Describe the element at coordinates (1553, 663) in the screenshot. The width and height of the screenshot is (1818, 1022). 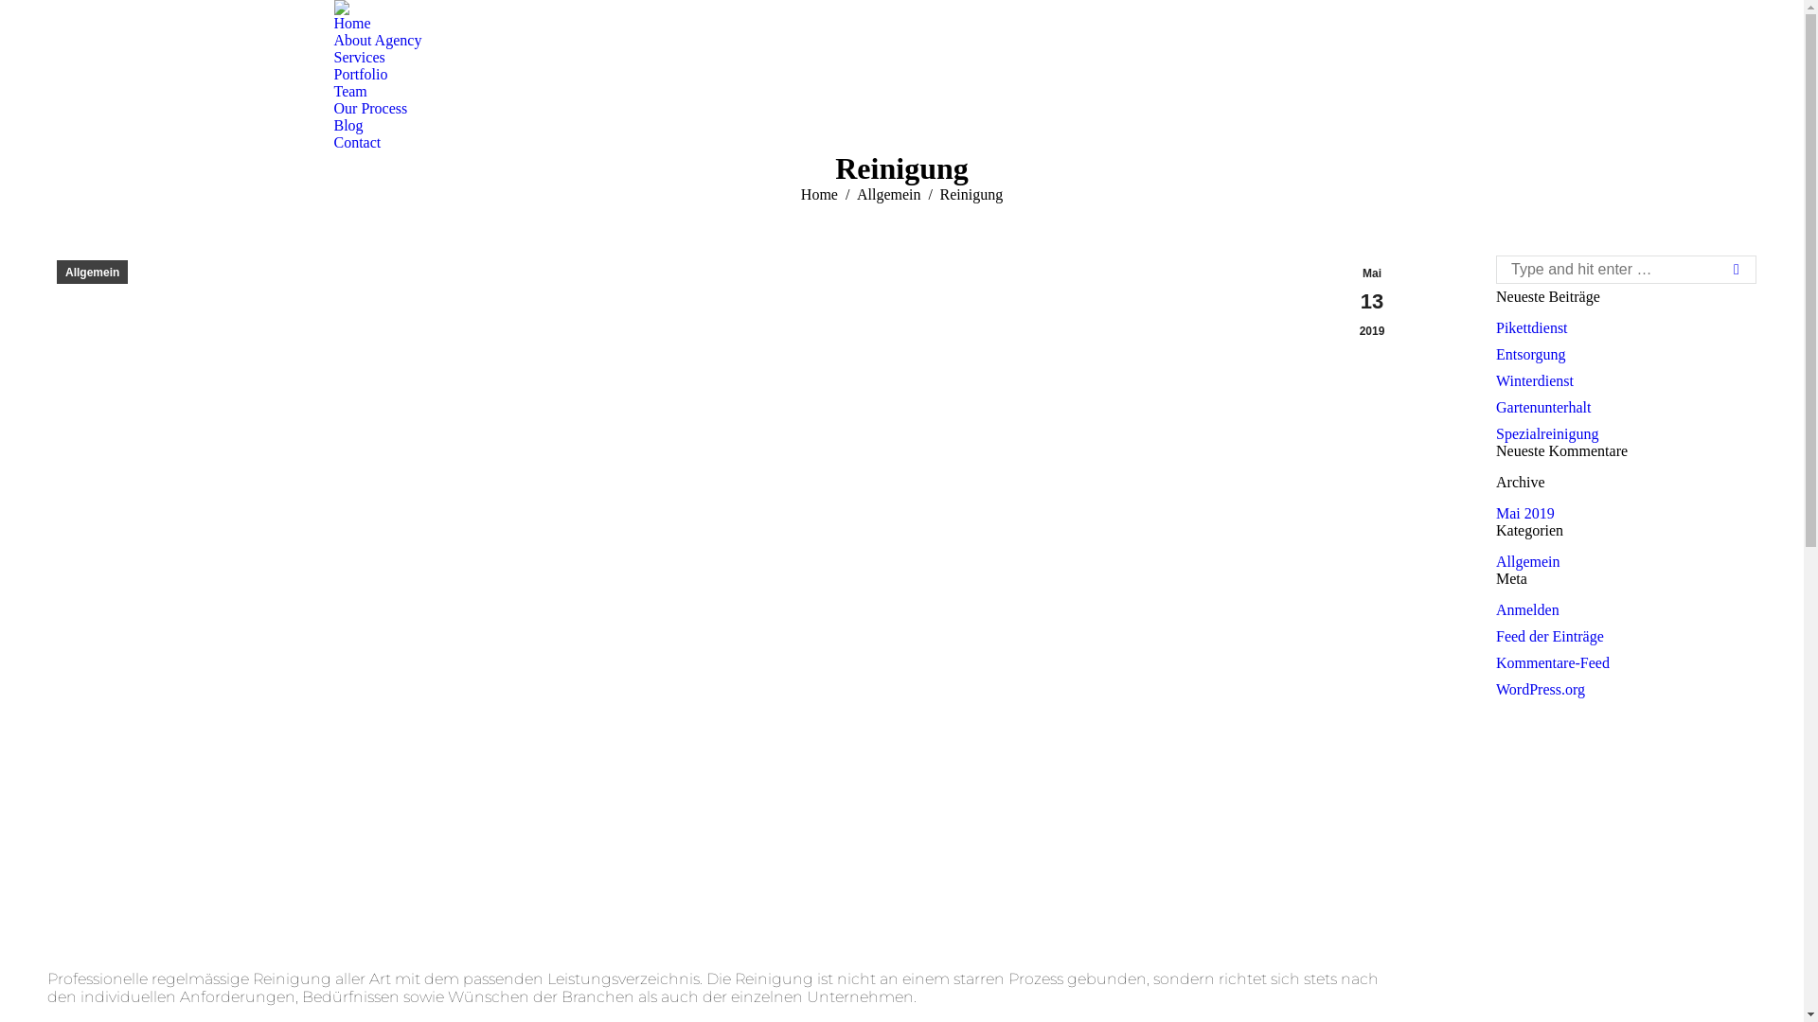
I see `Kommentare-Feed` at that location.